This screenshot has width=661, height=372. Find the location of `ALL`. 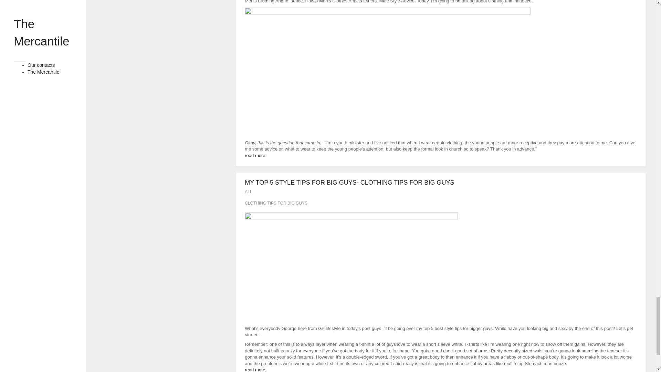

ALL is located at coordinates (248, 192).